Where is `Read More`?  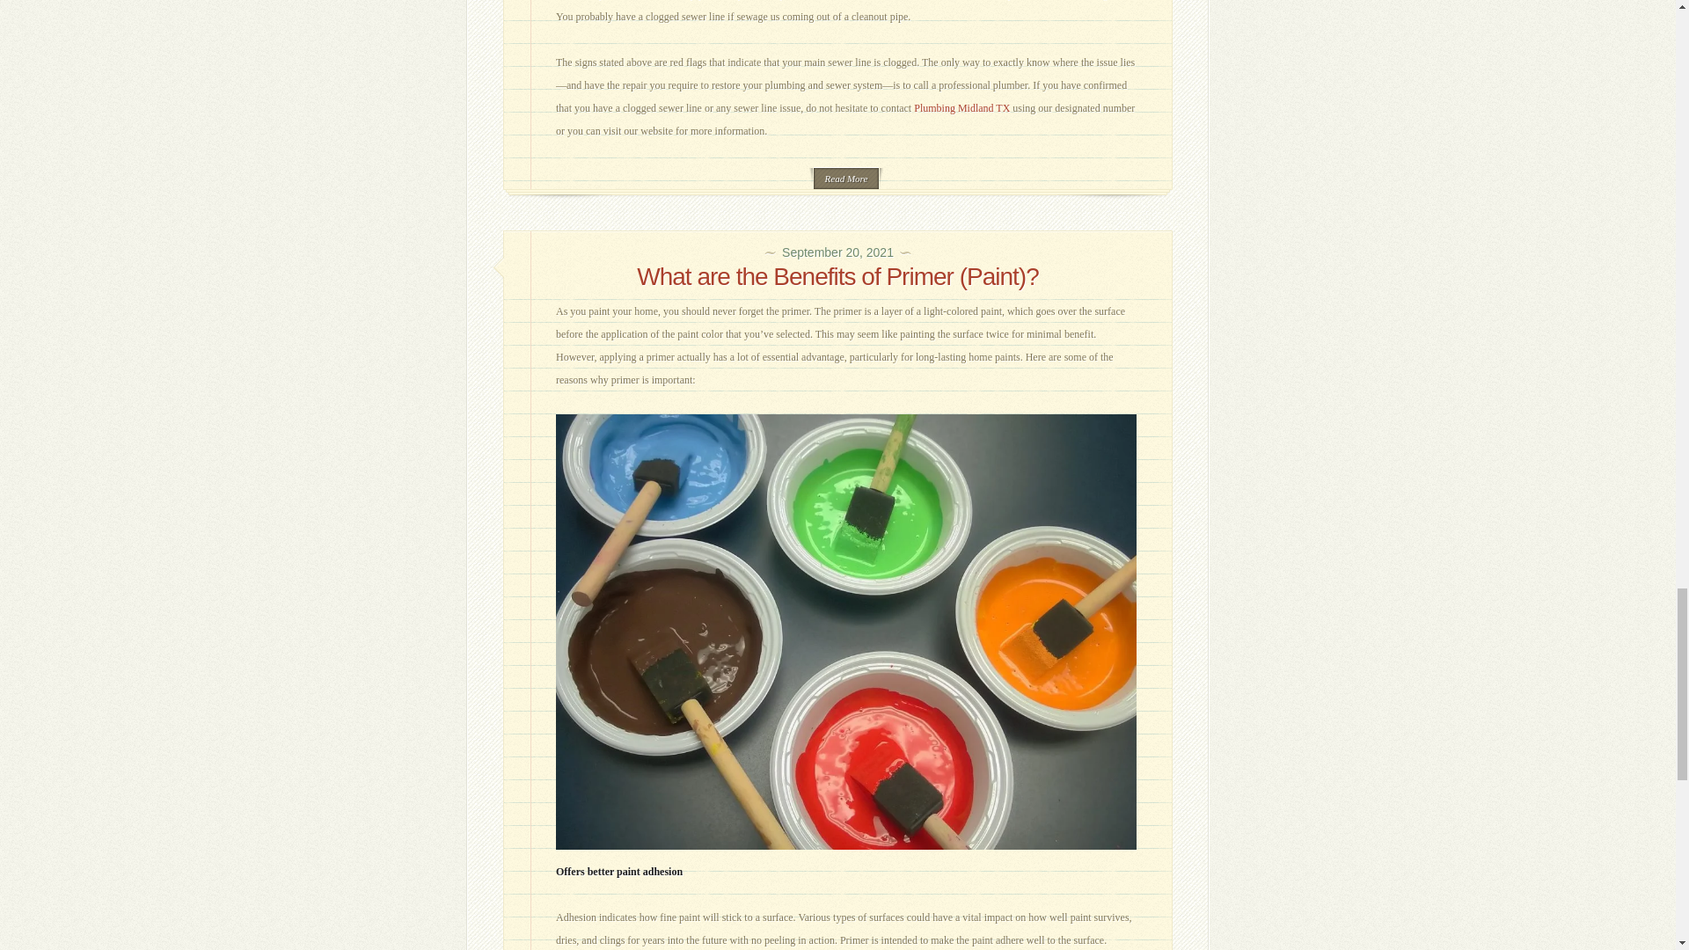
Read More is located at coordinates (846, 178).